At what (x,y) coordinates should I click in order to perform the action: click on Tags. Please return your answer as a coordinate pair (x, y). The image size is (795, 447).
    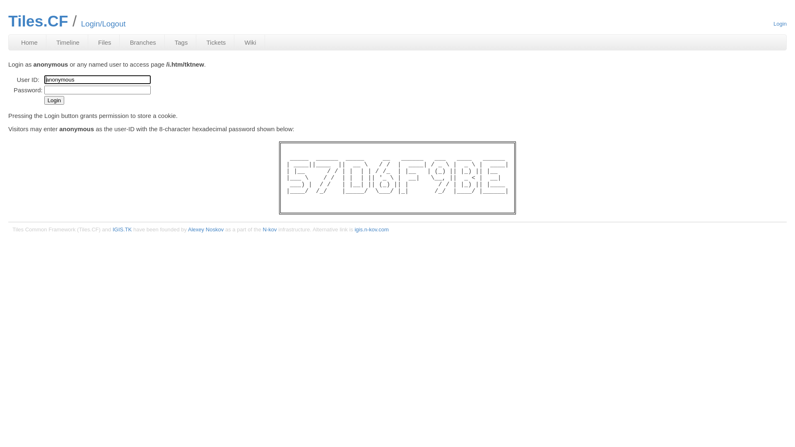
    Looking at the image, I should click on (181, 42).